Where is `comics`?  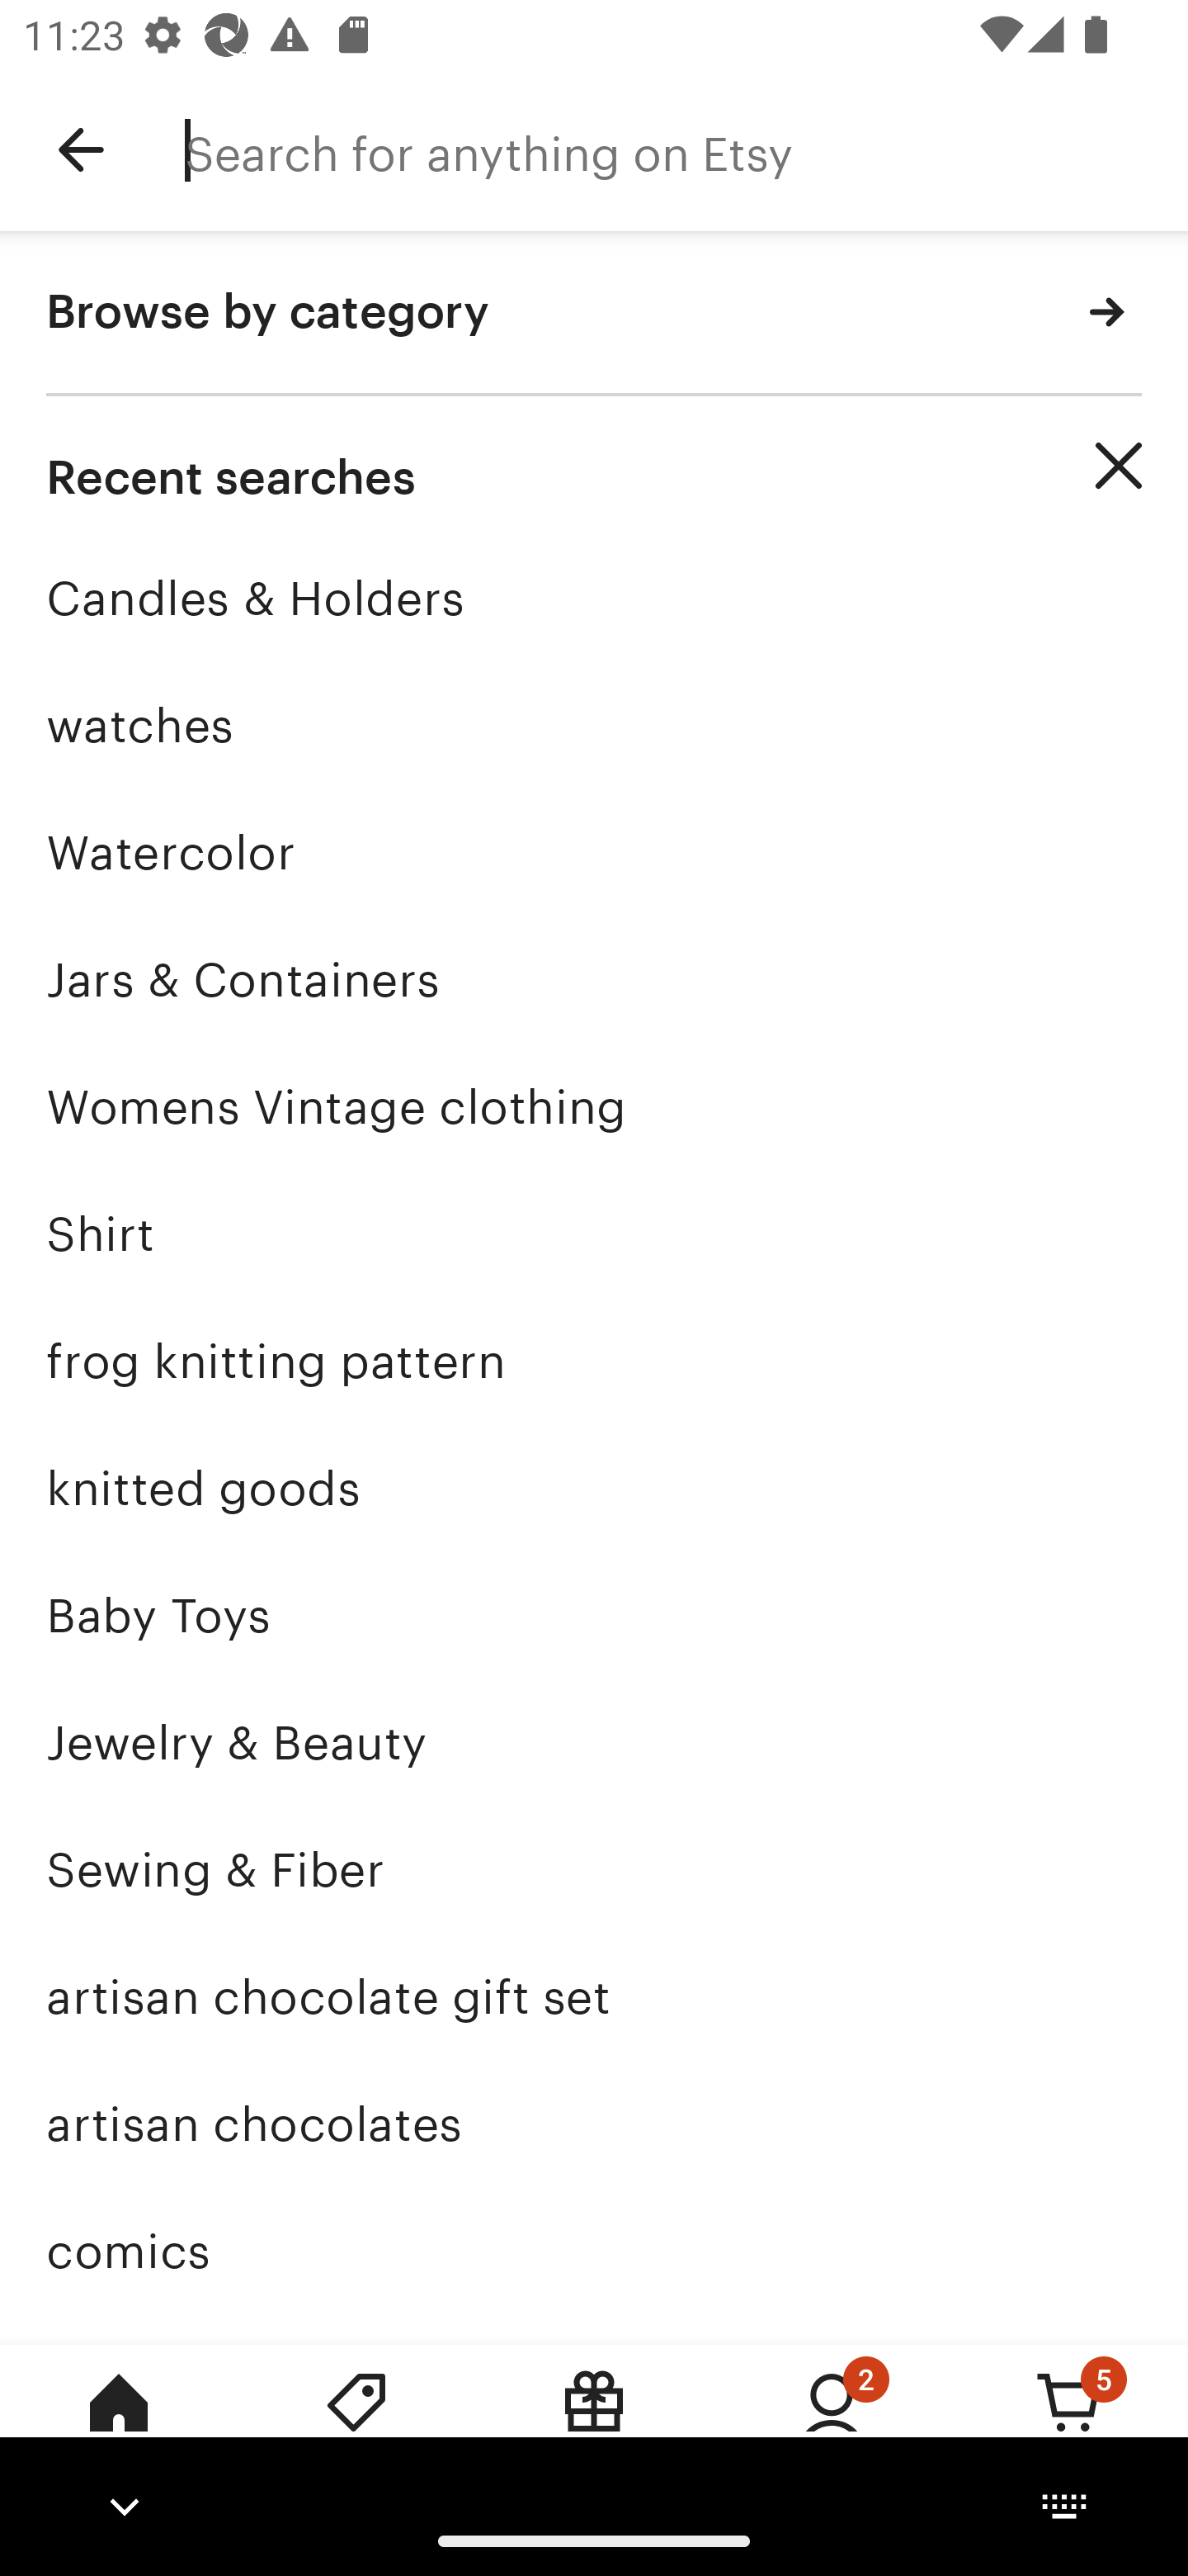
comics is located at coordinates (594, 2251).